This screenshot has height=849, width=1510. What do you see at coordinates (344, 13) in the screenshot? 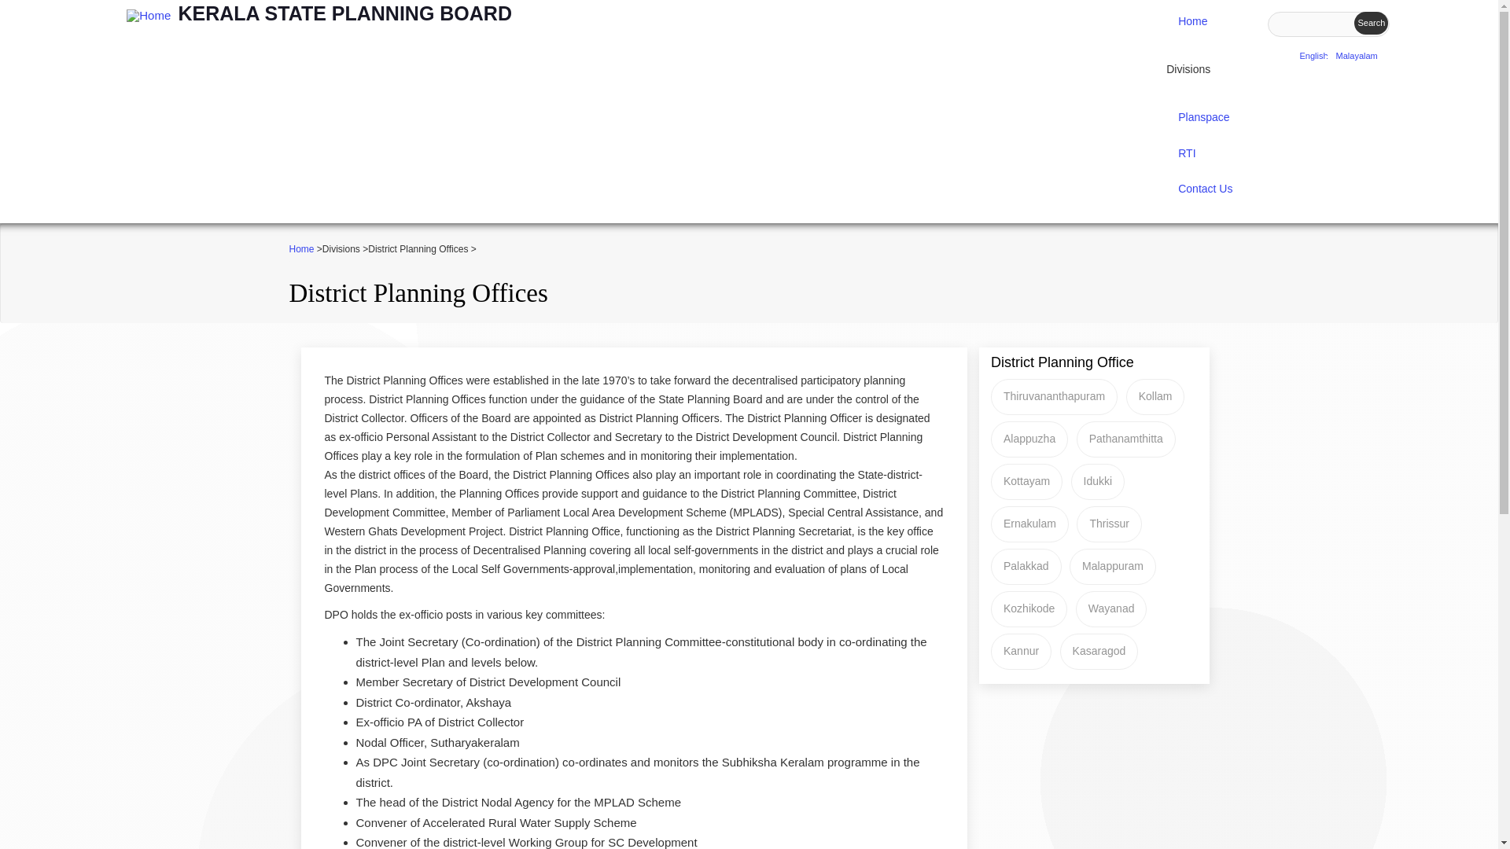
I see `Home` at bounding box center [344, 13].